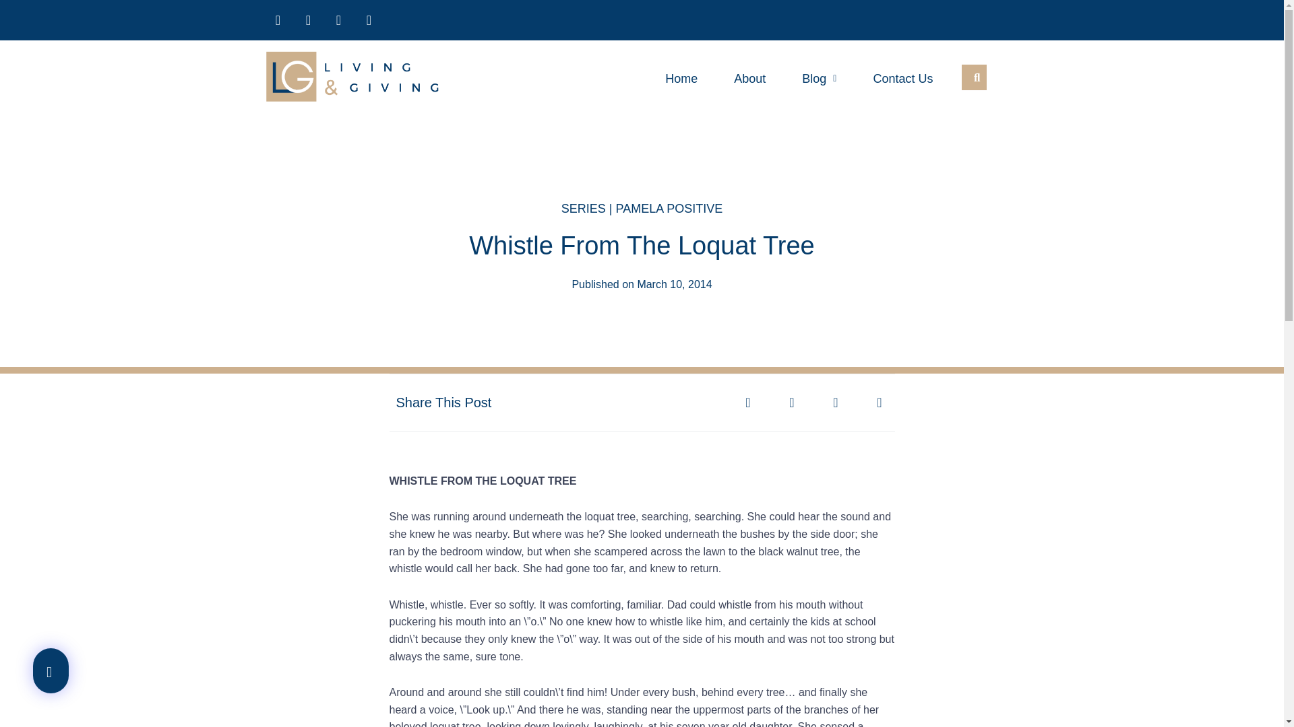  Describe the element at coordinates (749, 78) in the screenshot. I see `About` at that location.